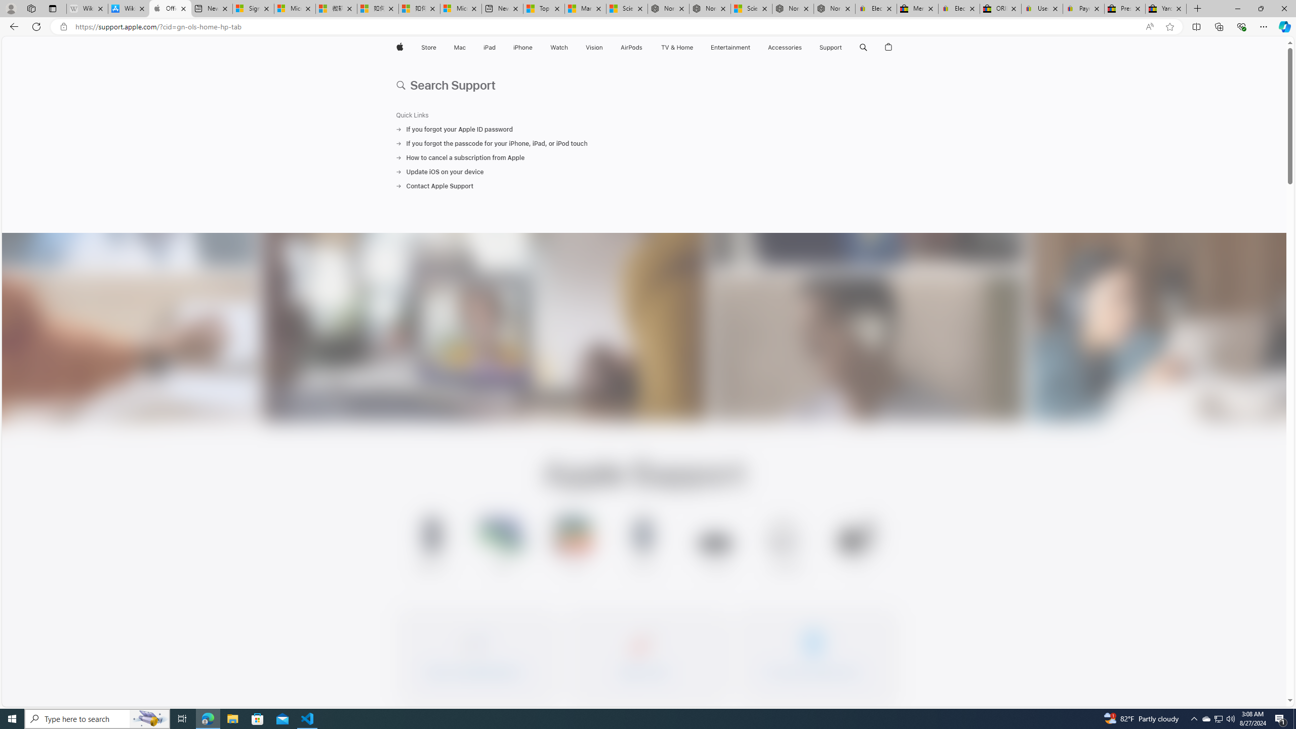 The height and width of the screenshot is (729, 1296). I want to click on How to cancel a subscription from Apple, so click(644, 158).